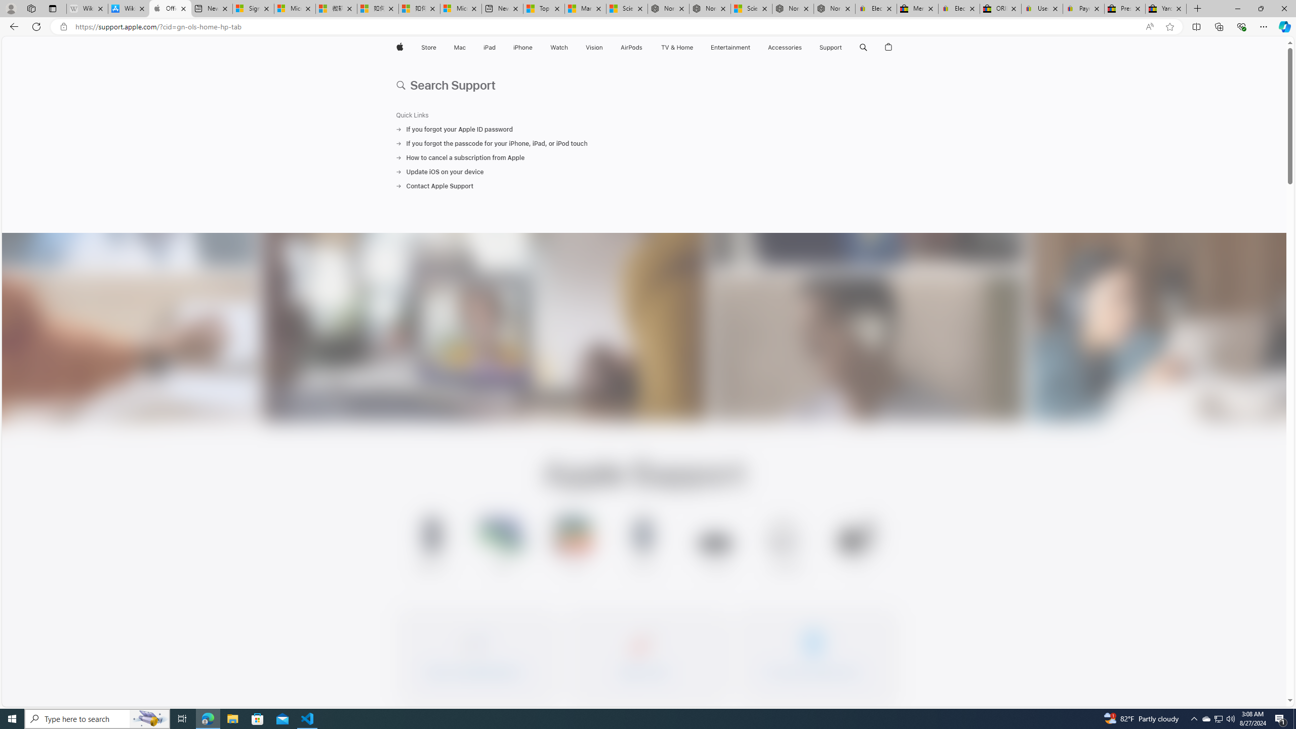 The height and width of the screenshot is (729, 1296). I want to click on How to cancel a subscription from Apple, so click(644, 158).